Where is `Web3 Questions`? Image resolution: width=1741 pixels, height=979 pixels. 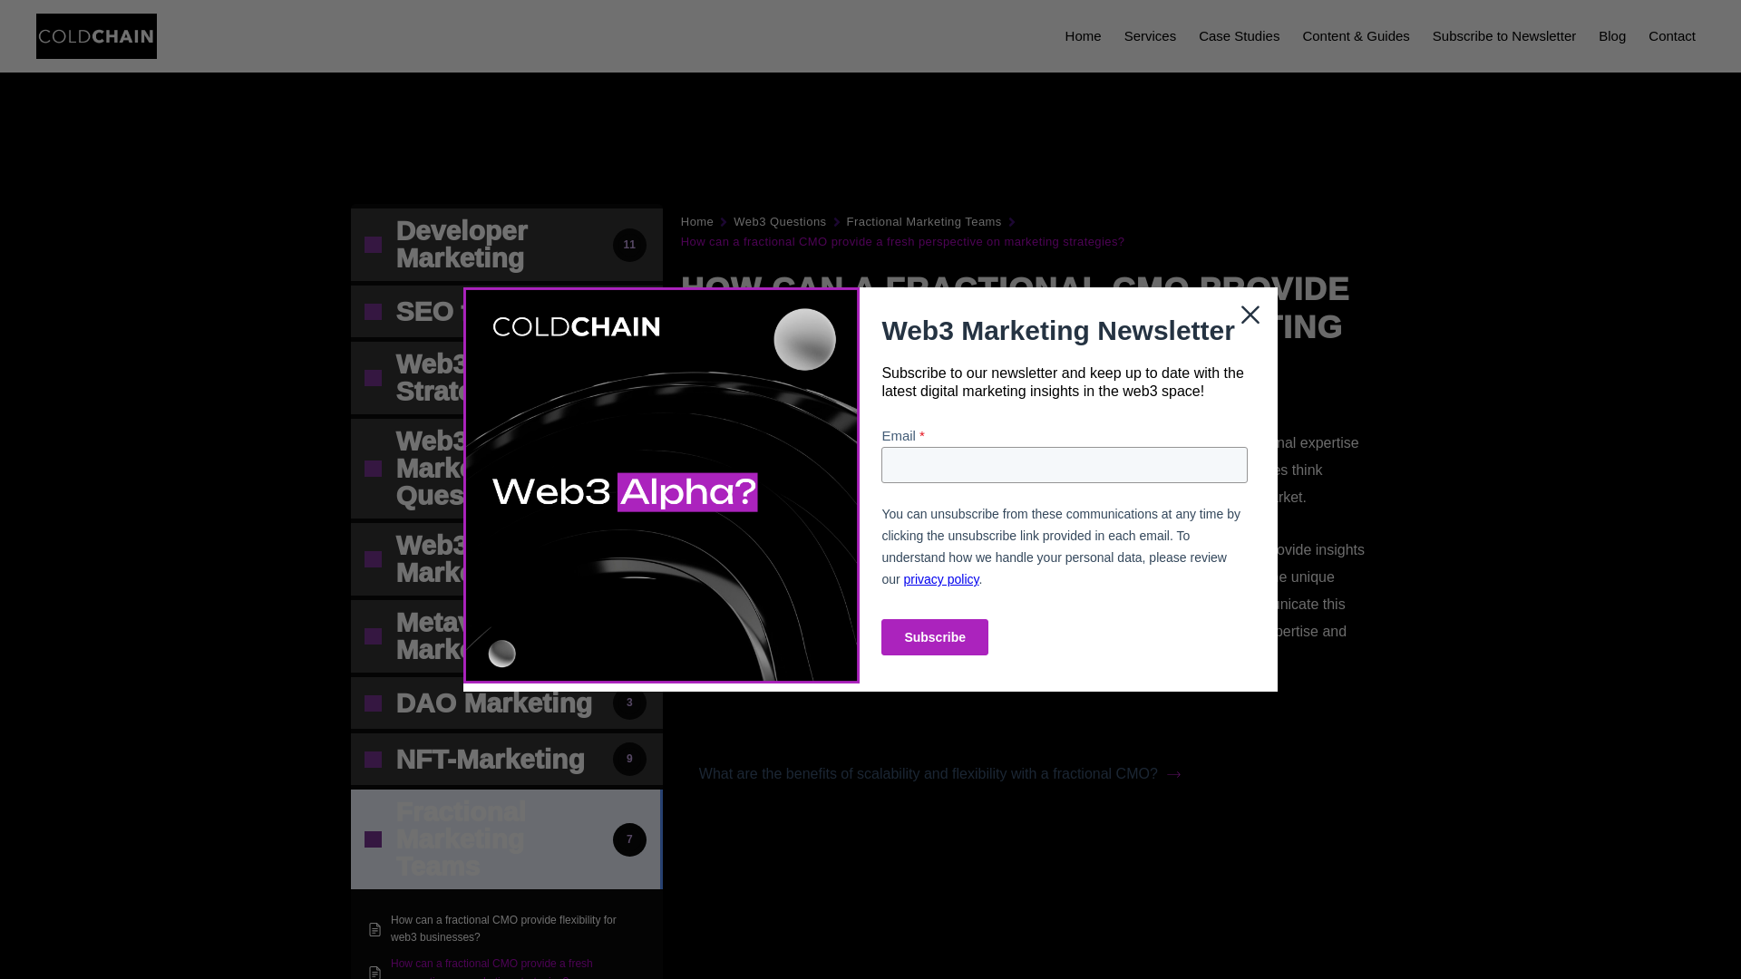
Web3 Questions is located at coordinates (779, 221).